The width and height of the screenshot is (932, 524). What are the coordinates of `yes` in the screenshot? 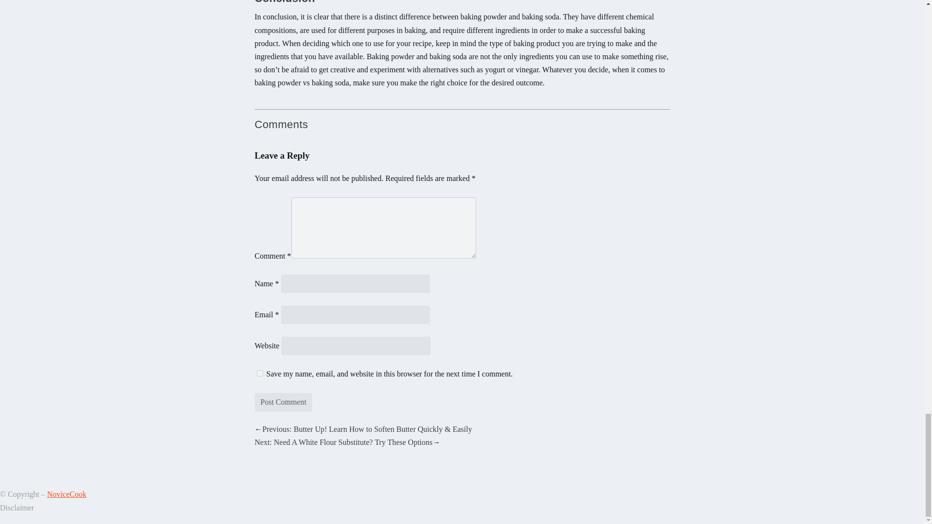 It's located at (259, 373).